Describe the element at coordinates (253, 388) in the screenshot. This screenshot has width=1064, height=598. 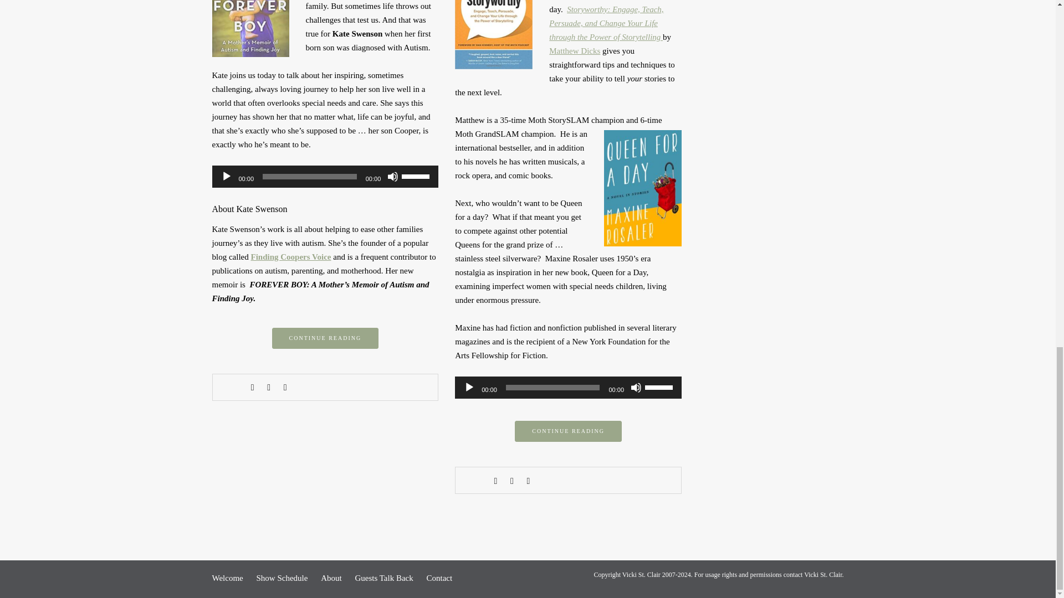
I see `Share this` at that location.